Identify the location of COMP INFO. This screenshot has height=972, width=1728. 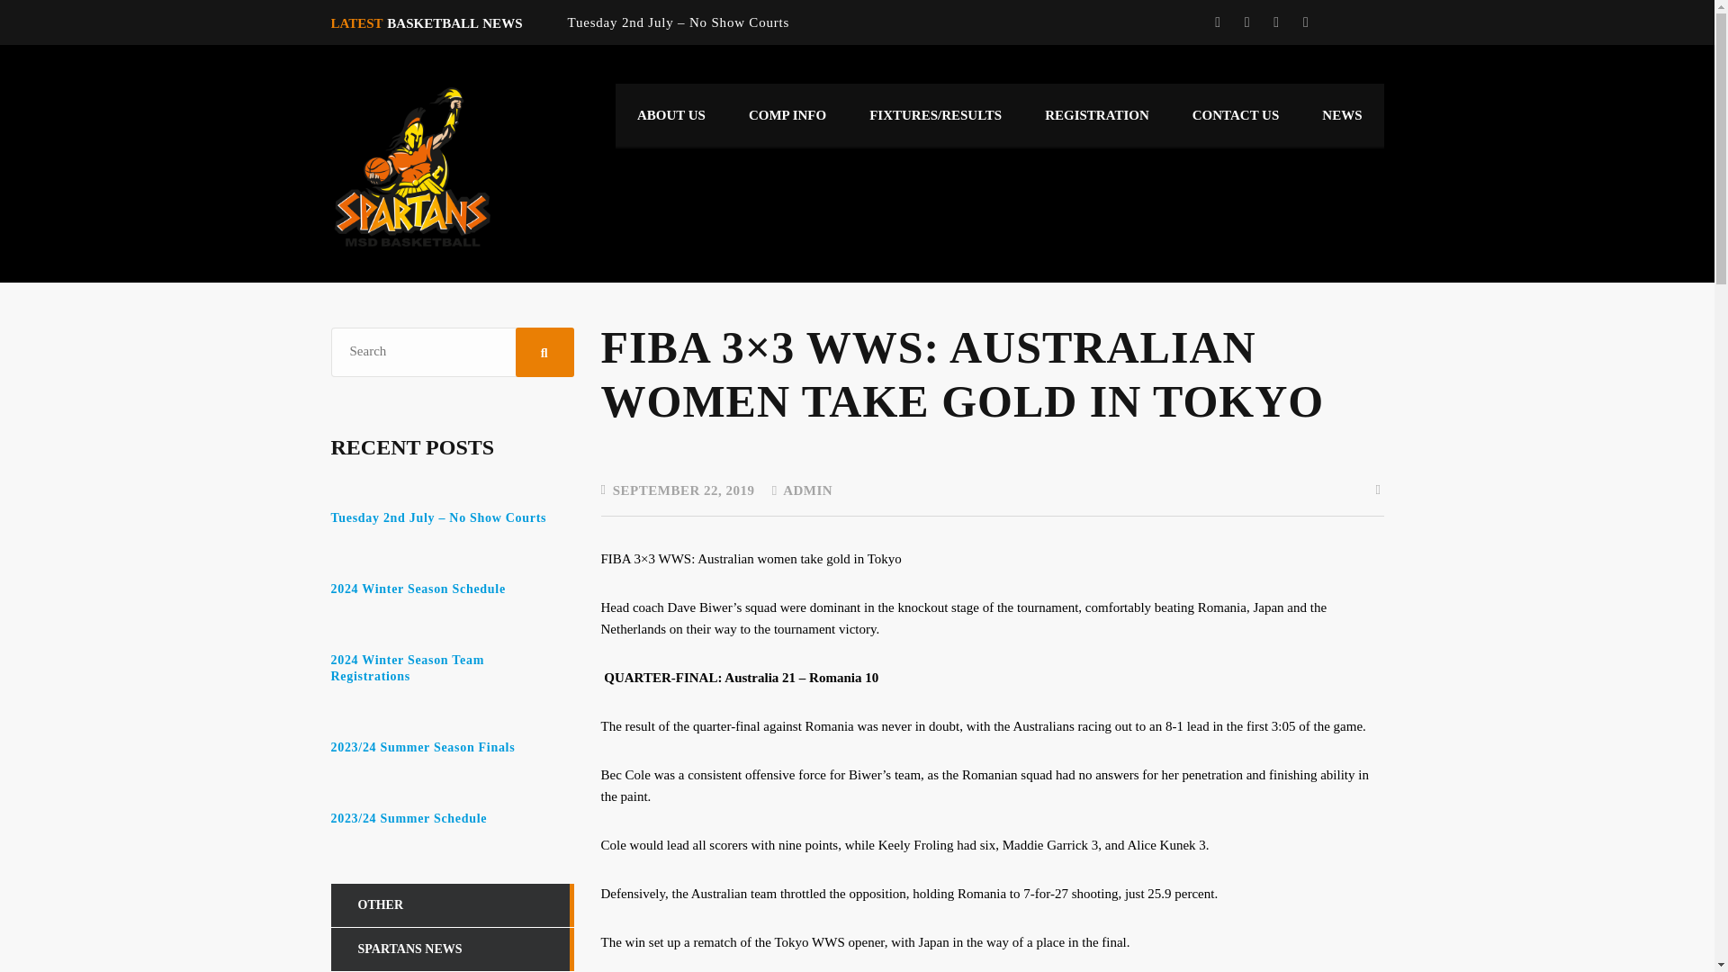
(787, 115).